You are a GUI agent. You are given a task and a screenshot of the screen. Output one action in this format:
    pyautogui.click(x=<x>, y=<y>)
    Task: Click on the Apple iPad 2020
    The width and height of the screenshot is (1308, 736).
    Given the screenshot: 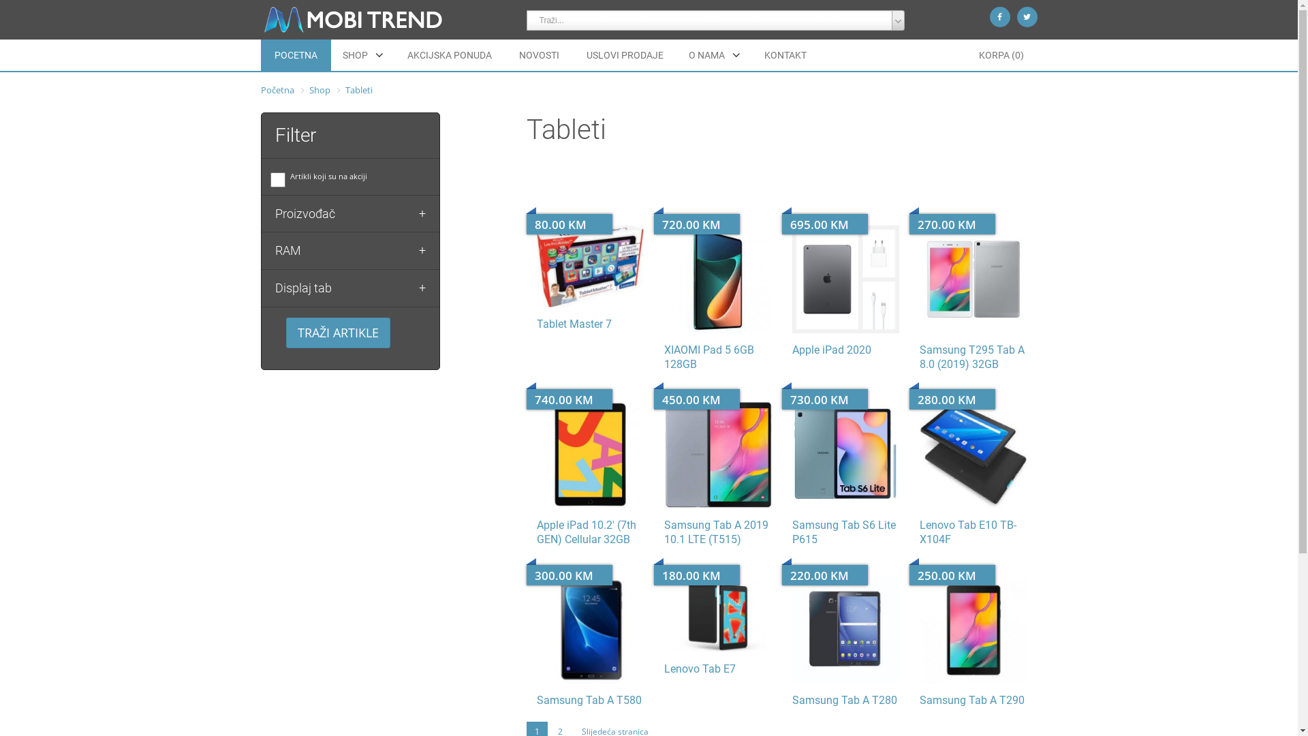 What is the action you would take?
    pyautogui.click(x=831, y=350)
    